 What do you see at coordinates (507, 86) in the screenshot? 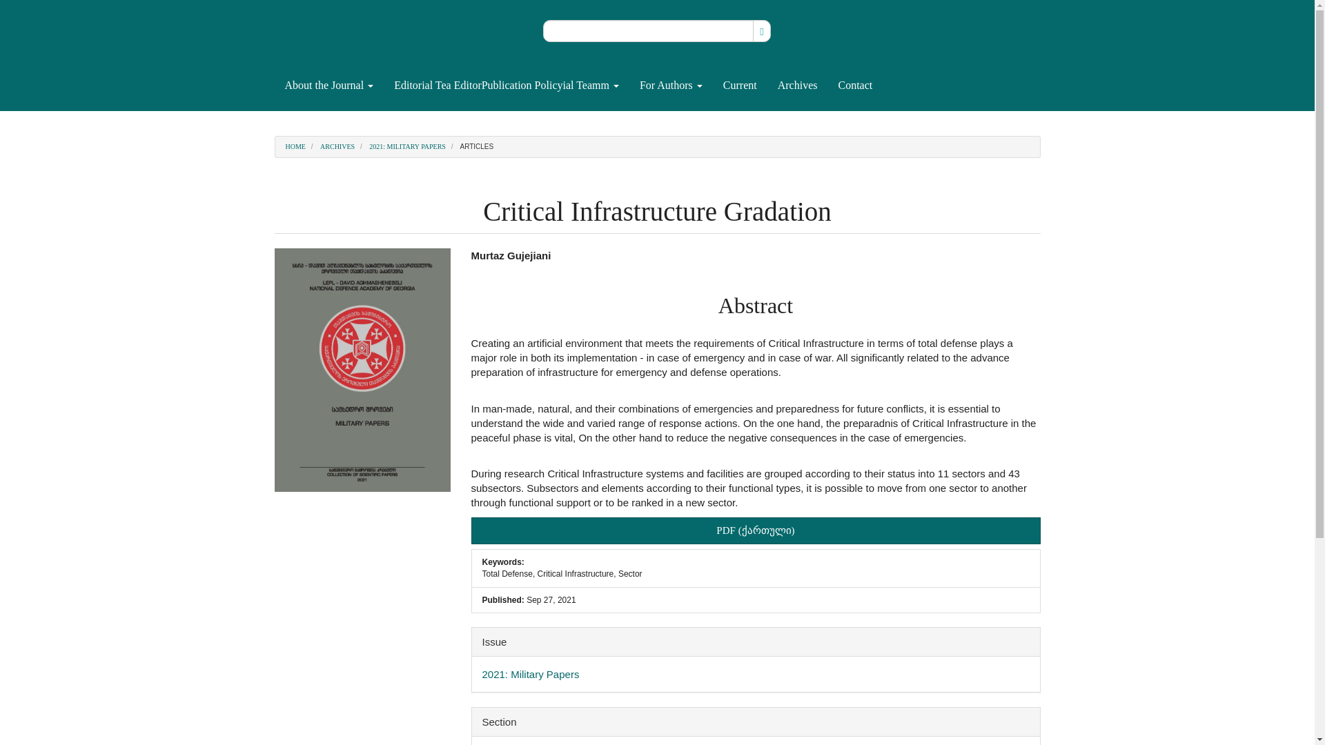
I see `Editorial Tea EditorPublication Policyial Teamm` at bounding box center [507, 86].